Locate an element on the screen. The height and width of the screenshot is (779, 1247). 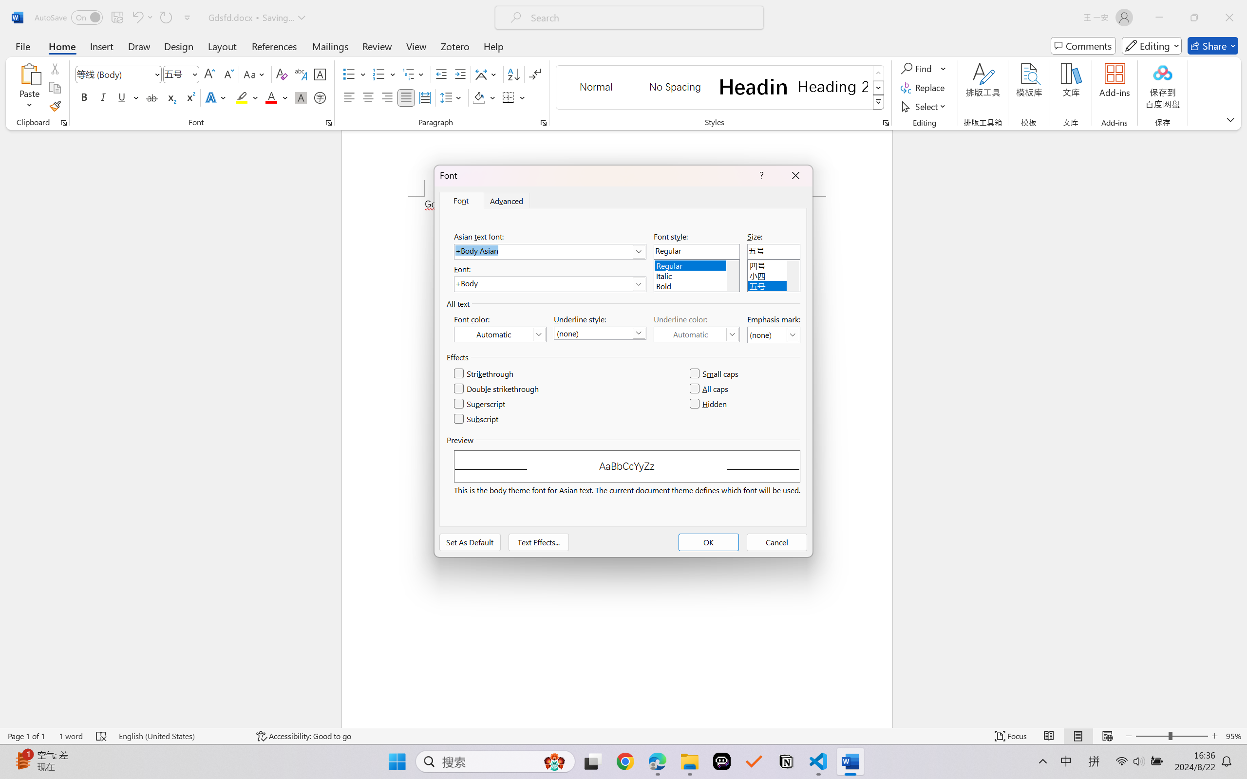
Spelling and Grammar Check Errors is located at coordinates (102, 736).